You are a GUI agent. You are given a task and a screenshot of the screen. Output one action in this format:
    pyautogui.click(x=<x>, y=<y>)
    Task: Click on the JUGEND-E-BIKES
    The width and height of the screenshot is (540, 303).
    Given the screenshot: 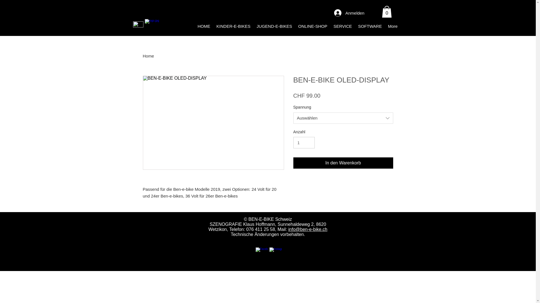 What is the action you would take?
    pyautogui.click(x=274, y=26)
    